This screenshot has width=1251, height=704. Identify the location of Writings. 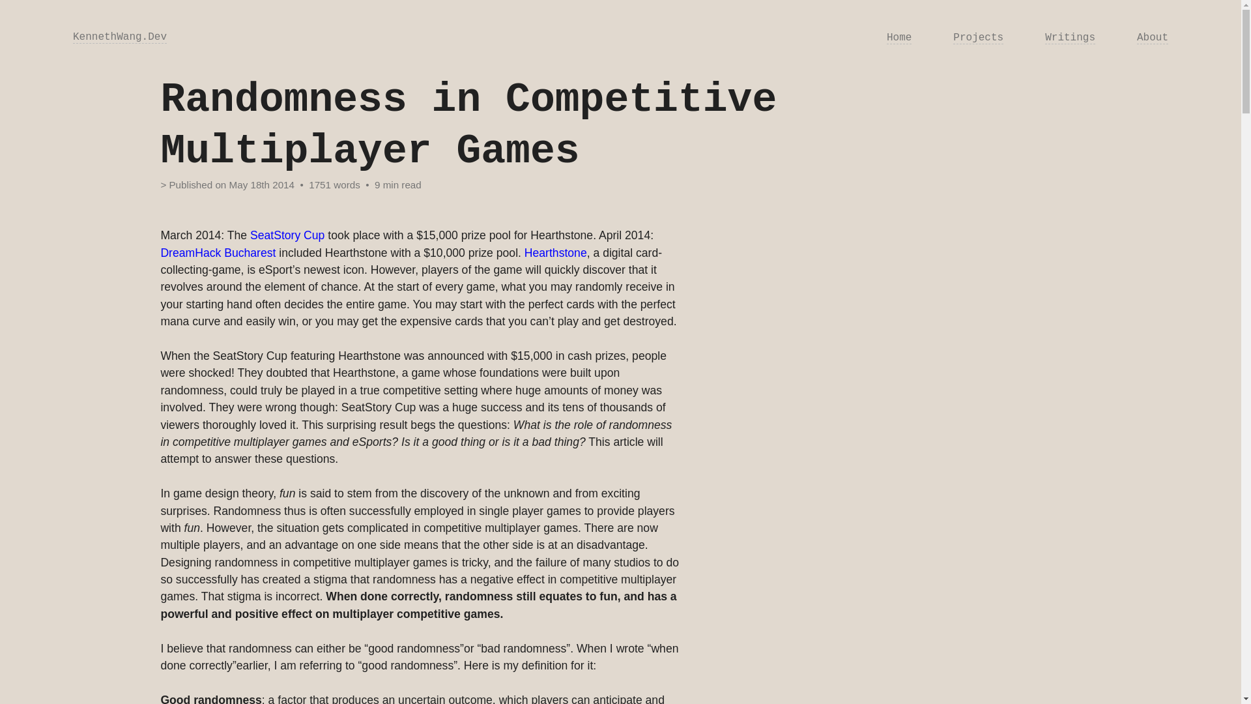
(1070, 37).